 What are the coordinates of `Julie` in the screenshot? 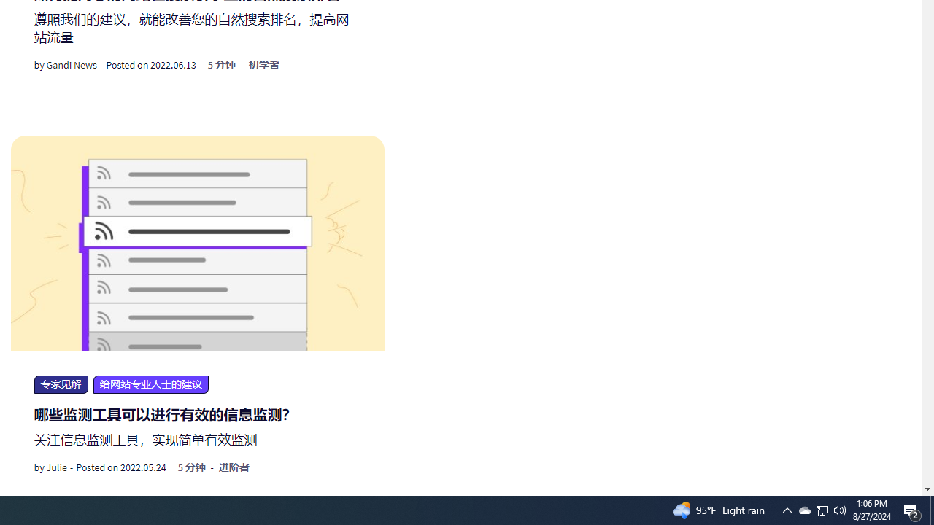 It's located at (56, 467).